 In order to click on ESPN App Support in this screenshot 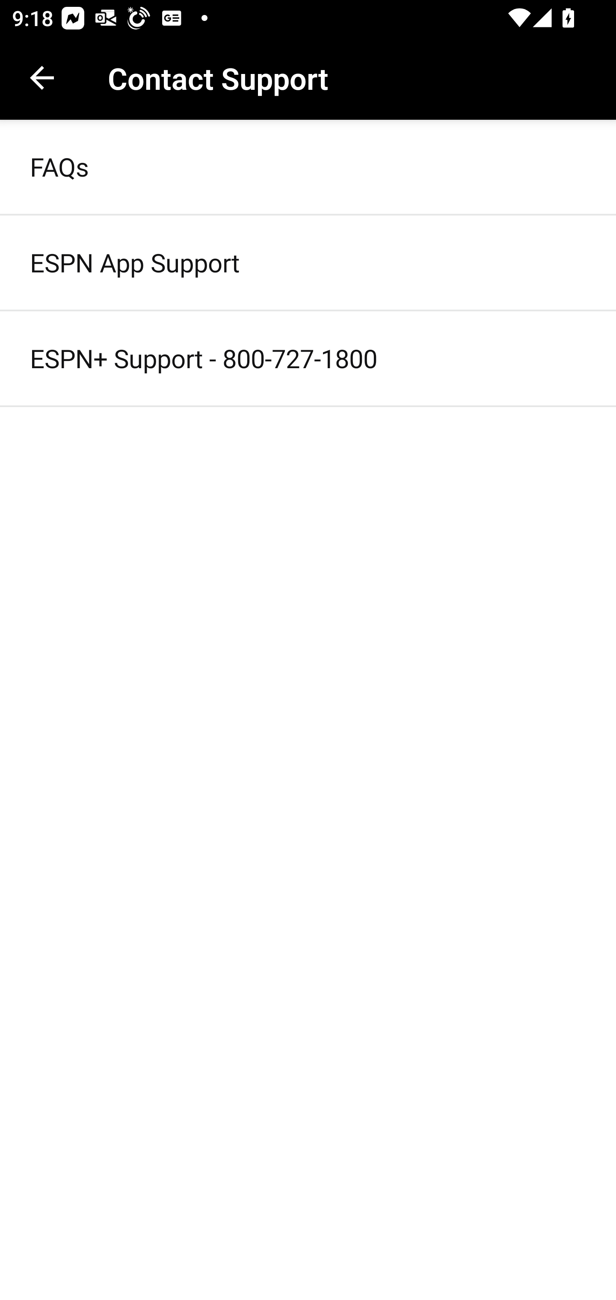, I will do `click(308, 263)`.